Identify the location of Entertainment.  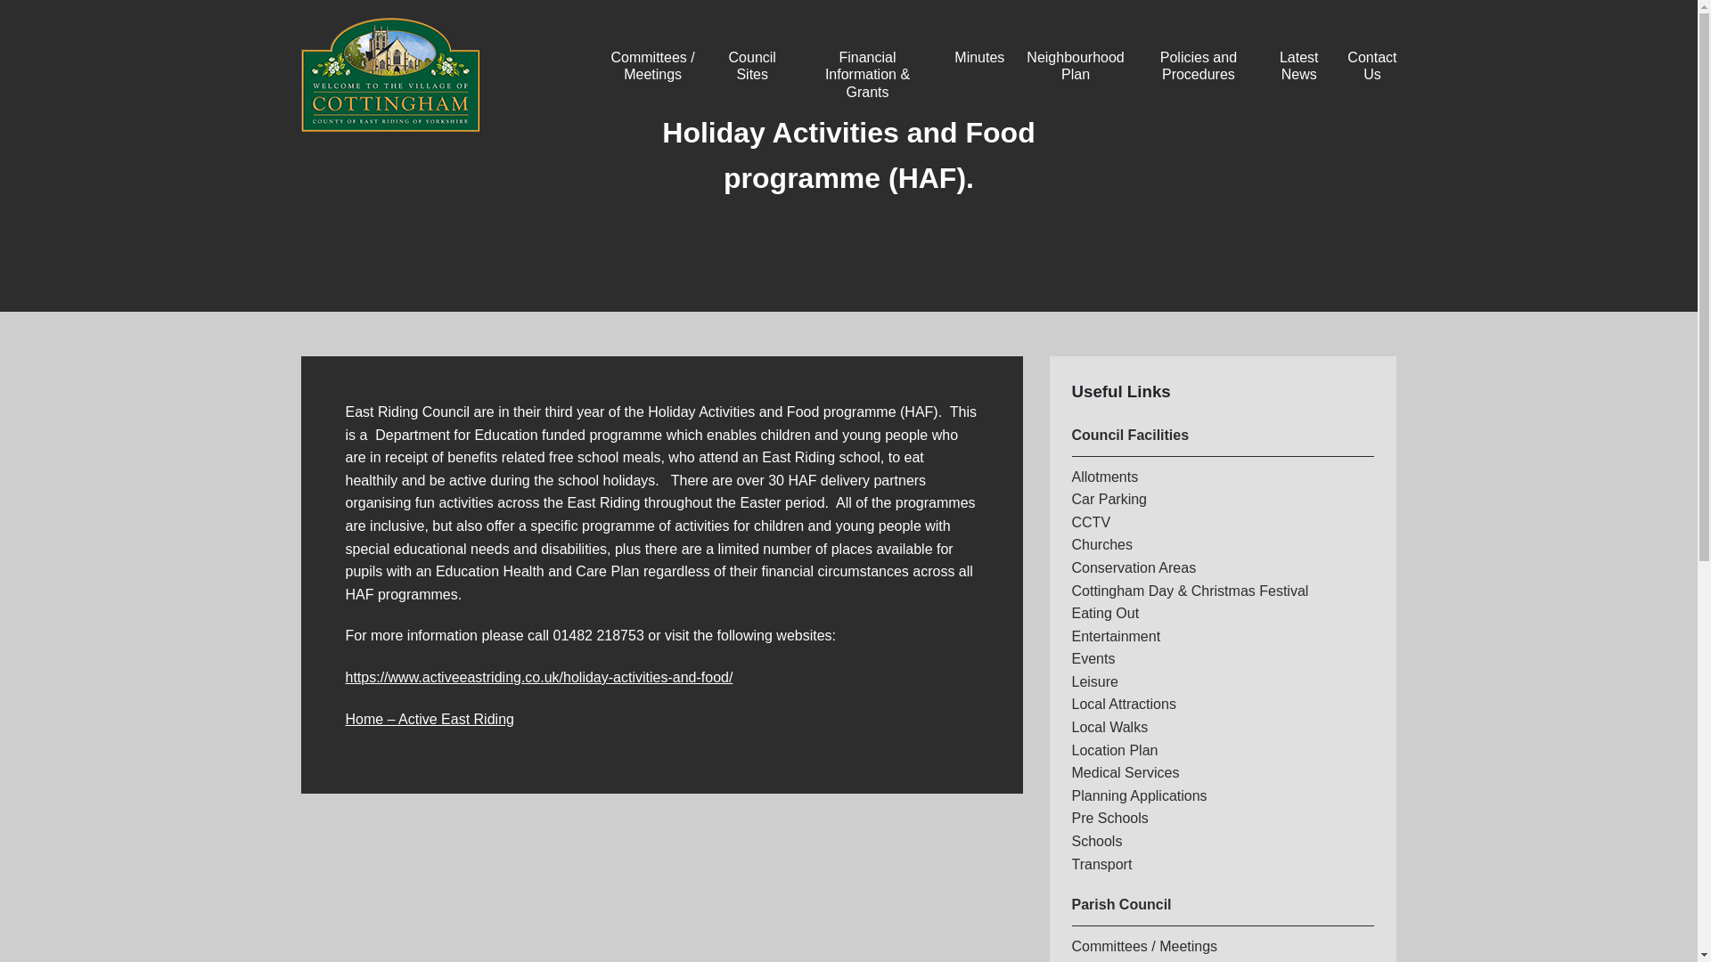
(1115, 636).